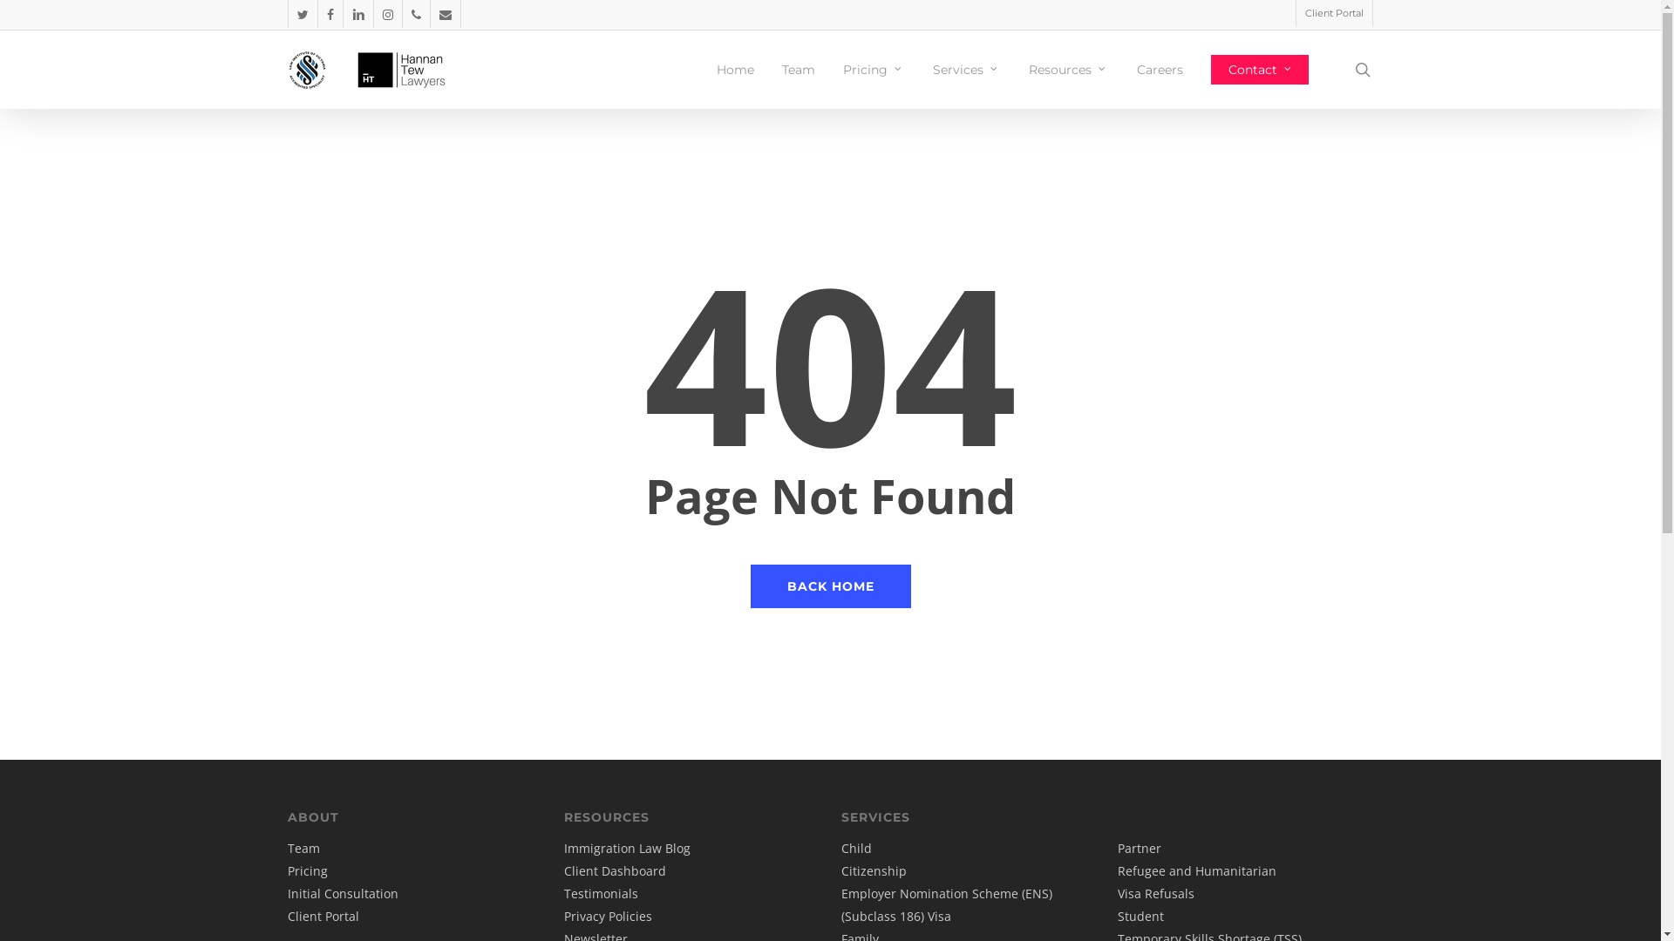 The image size is (1674, 941). Describe the element at coordinates (1160, 70) in the screenshot. I see `Careers` at that location.